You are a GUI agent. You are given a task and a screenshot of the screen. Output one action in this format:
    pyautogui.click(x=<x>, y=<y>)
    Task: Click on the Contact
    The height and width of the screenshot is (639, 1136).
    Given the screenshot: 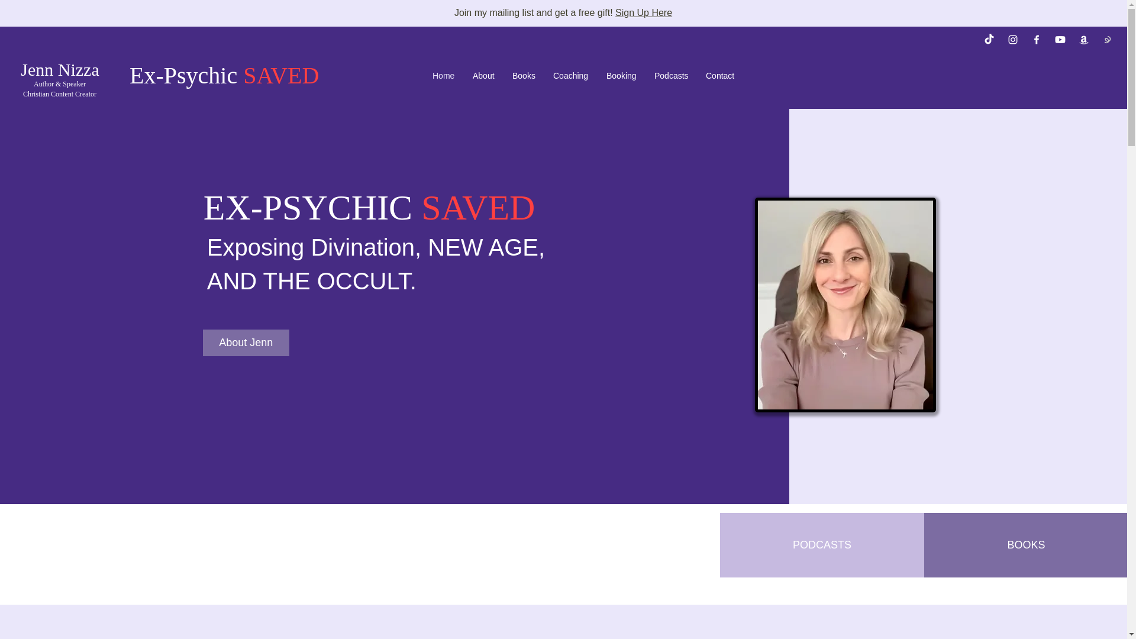 What is the action you would take?
    pyautogui.click(x=721, y=76)
    